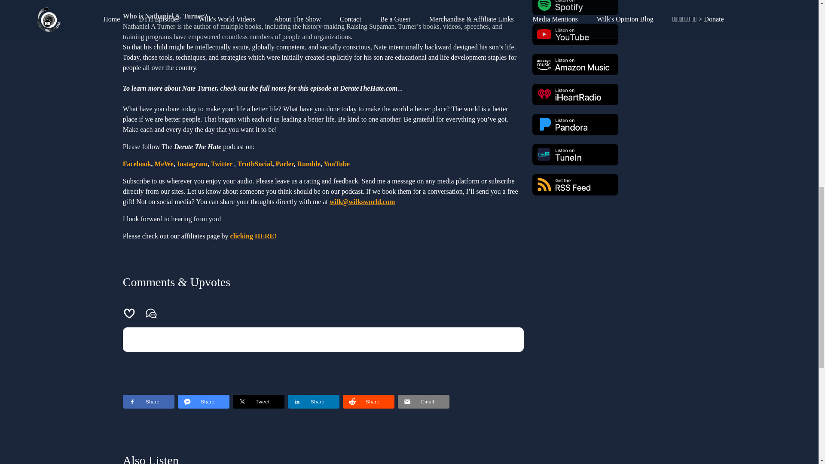 This screenshot has height=464, width=825. I want to click on Parler, so click(284, 163).